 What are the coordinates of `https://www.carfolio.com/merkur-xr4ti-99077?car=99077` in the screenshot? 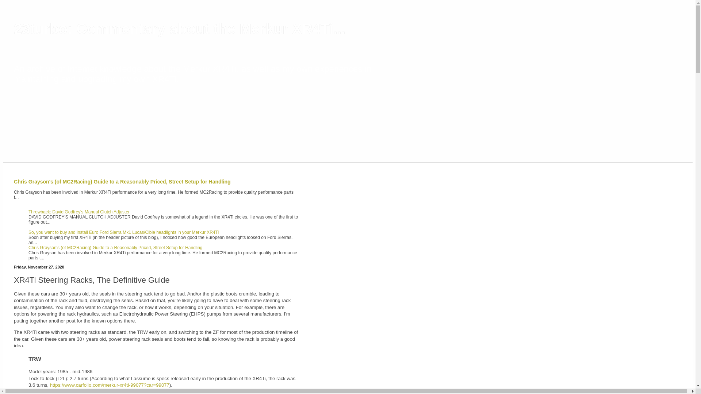 It's located at (110, 385).